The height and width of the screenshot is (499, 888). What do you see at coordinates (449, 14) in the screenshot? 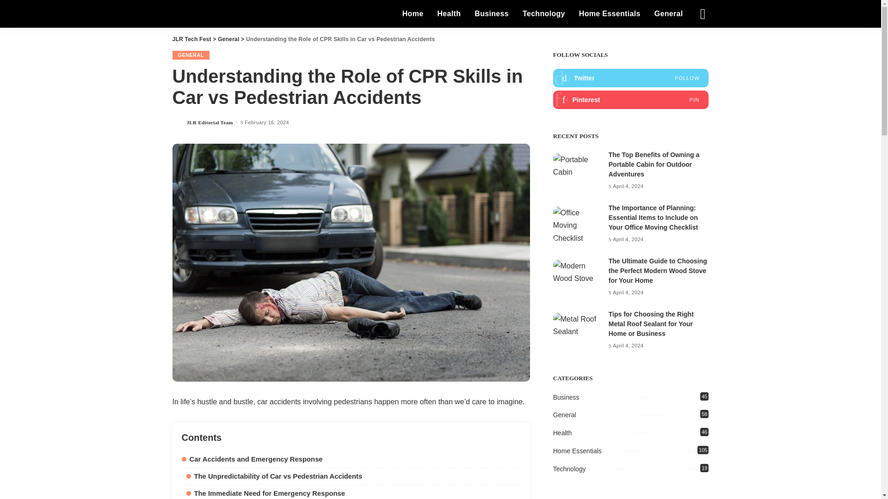
I see `Health` at bounding box center [449, 14].